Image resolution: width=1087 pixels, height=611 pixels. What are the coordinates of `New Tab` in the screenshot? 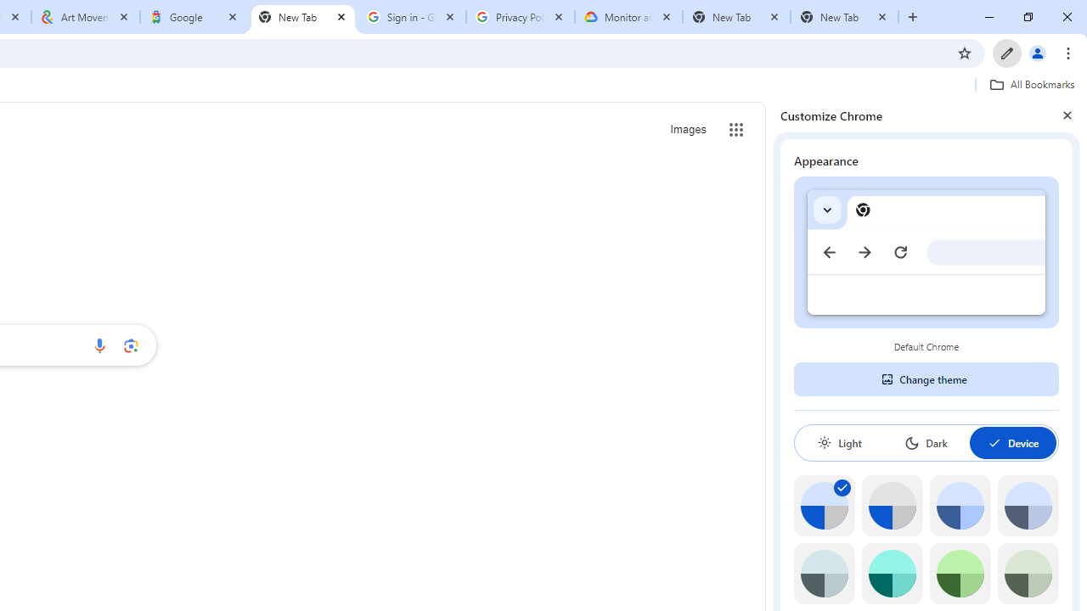 It's located at (844, 17).